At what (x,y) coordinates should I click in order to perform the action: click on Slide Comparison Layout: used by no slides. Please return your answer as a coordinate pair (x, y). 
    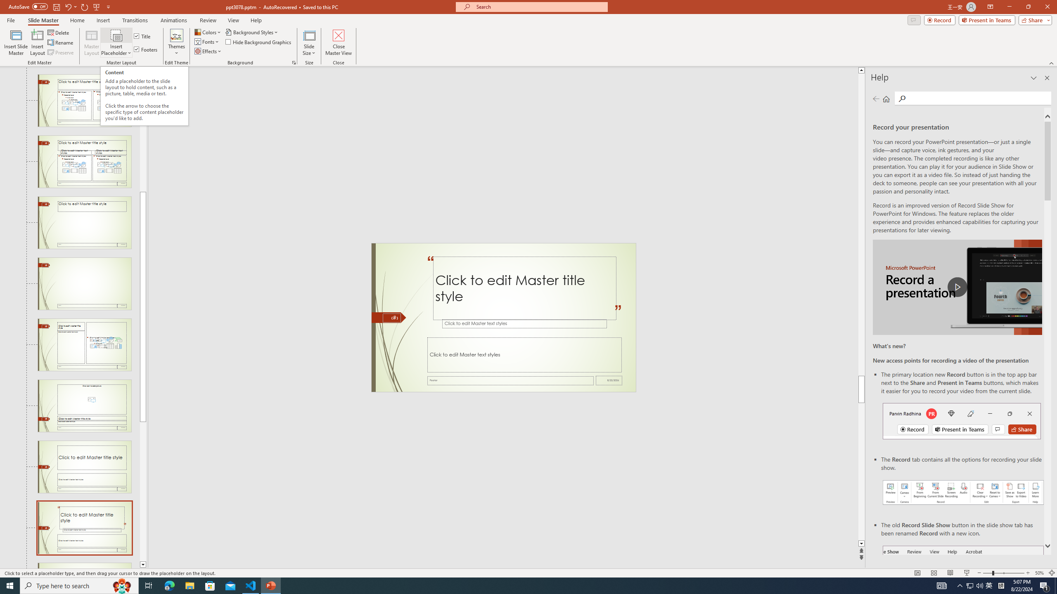
    Looking at the image, I should click on (84, 162).